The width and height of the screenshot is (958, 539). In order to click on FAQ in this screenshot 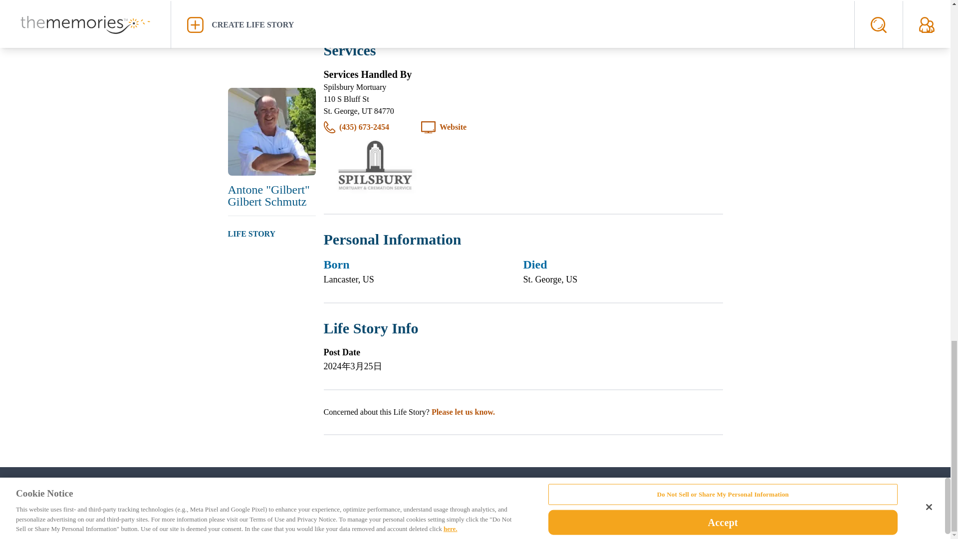, I will do `click(422, 490)`.